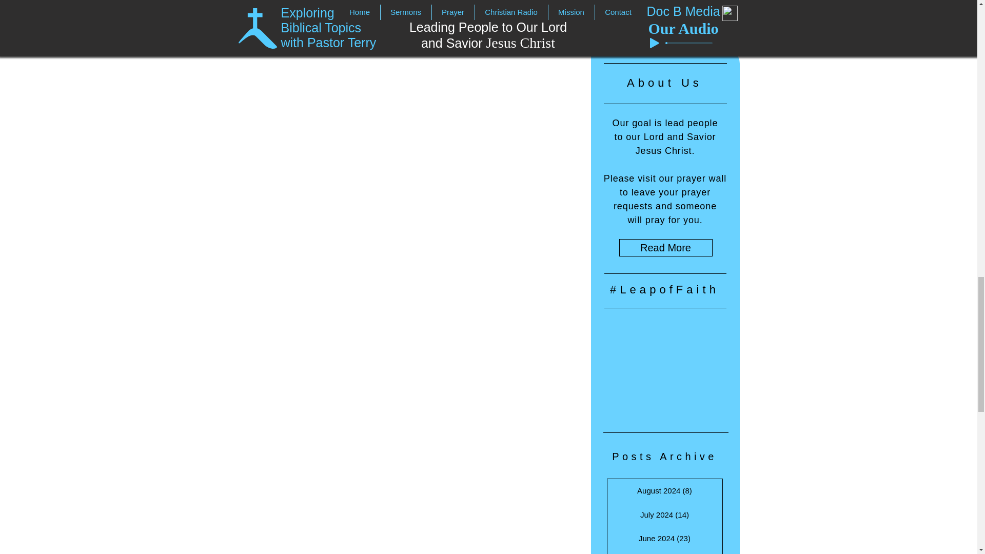 The image size is (985, 554). I want to click on Post not marked as liked, so click(462, 8).